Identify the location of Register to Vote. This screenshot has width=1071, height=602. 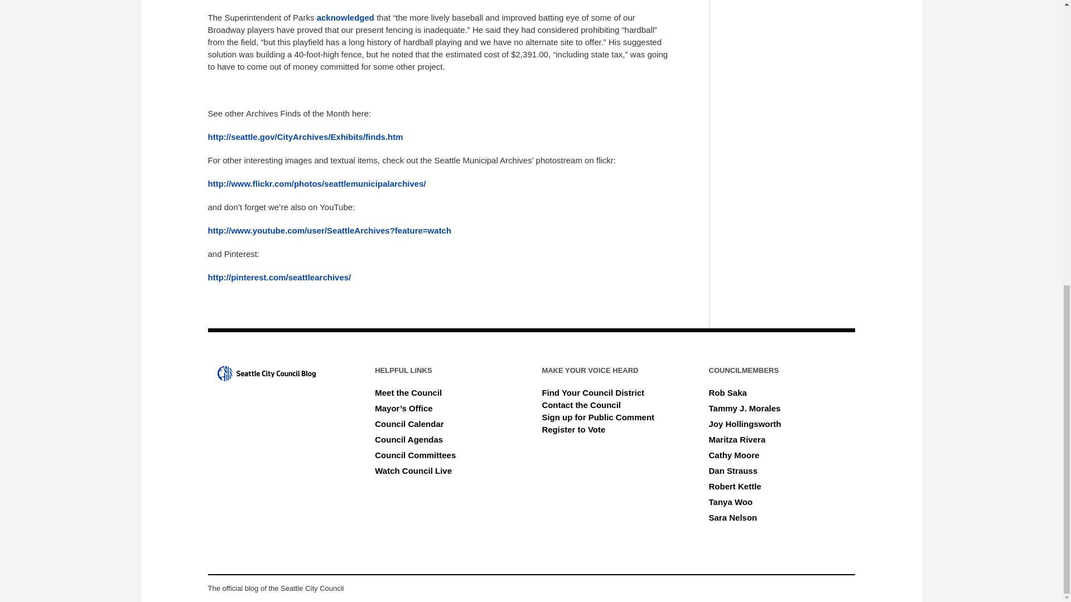
(573, 429).